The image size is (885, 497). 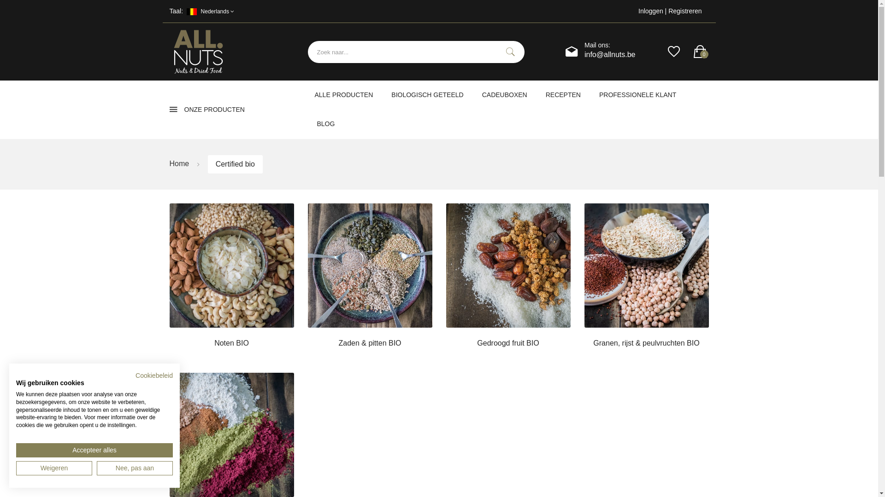 What do you see at coordinates (661, 11) in the screenshot?
I see `Inloggen | Registreren` at bounding box center [661, 11].